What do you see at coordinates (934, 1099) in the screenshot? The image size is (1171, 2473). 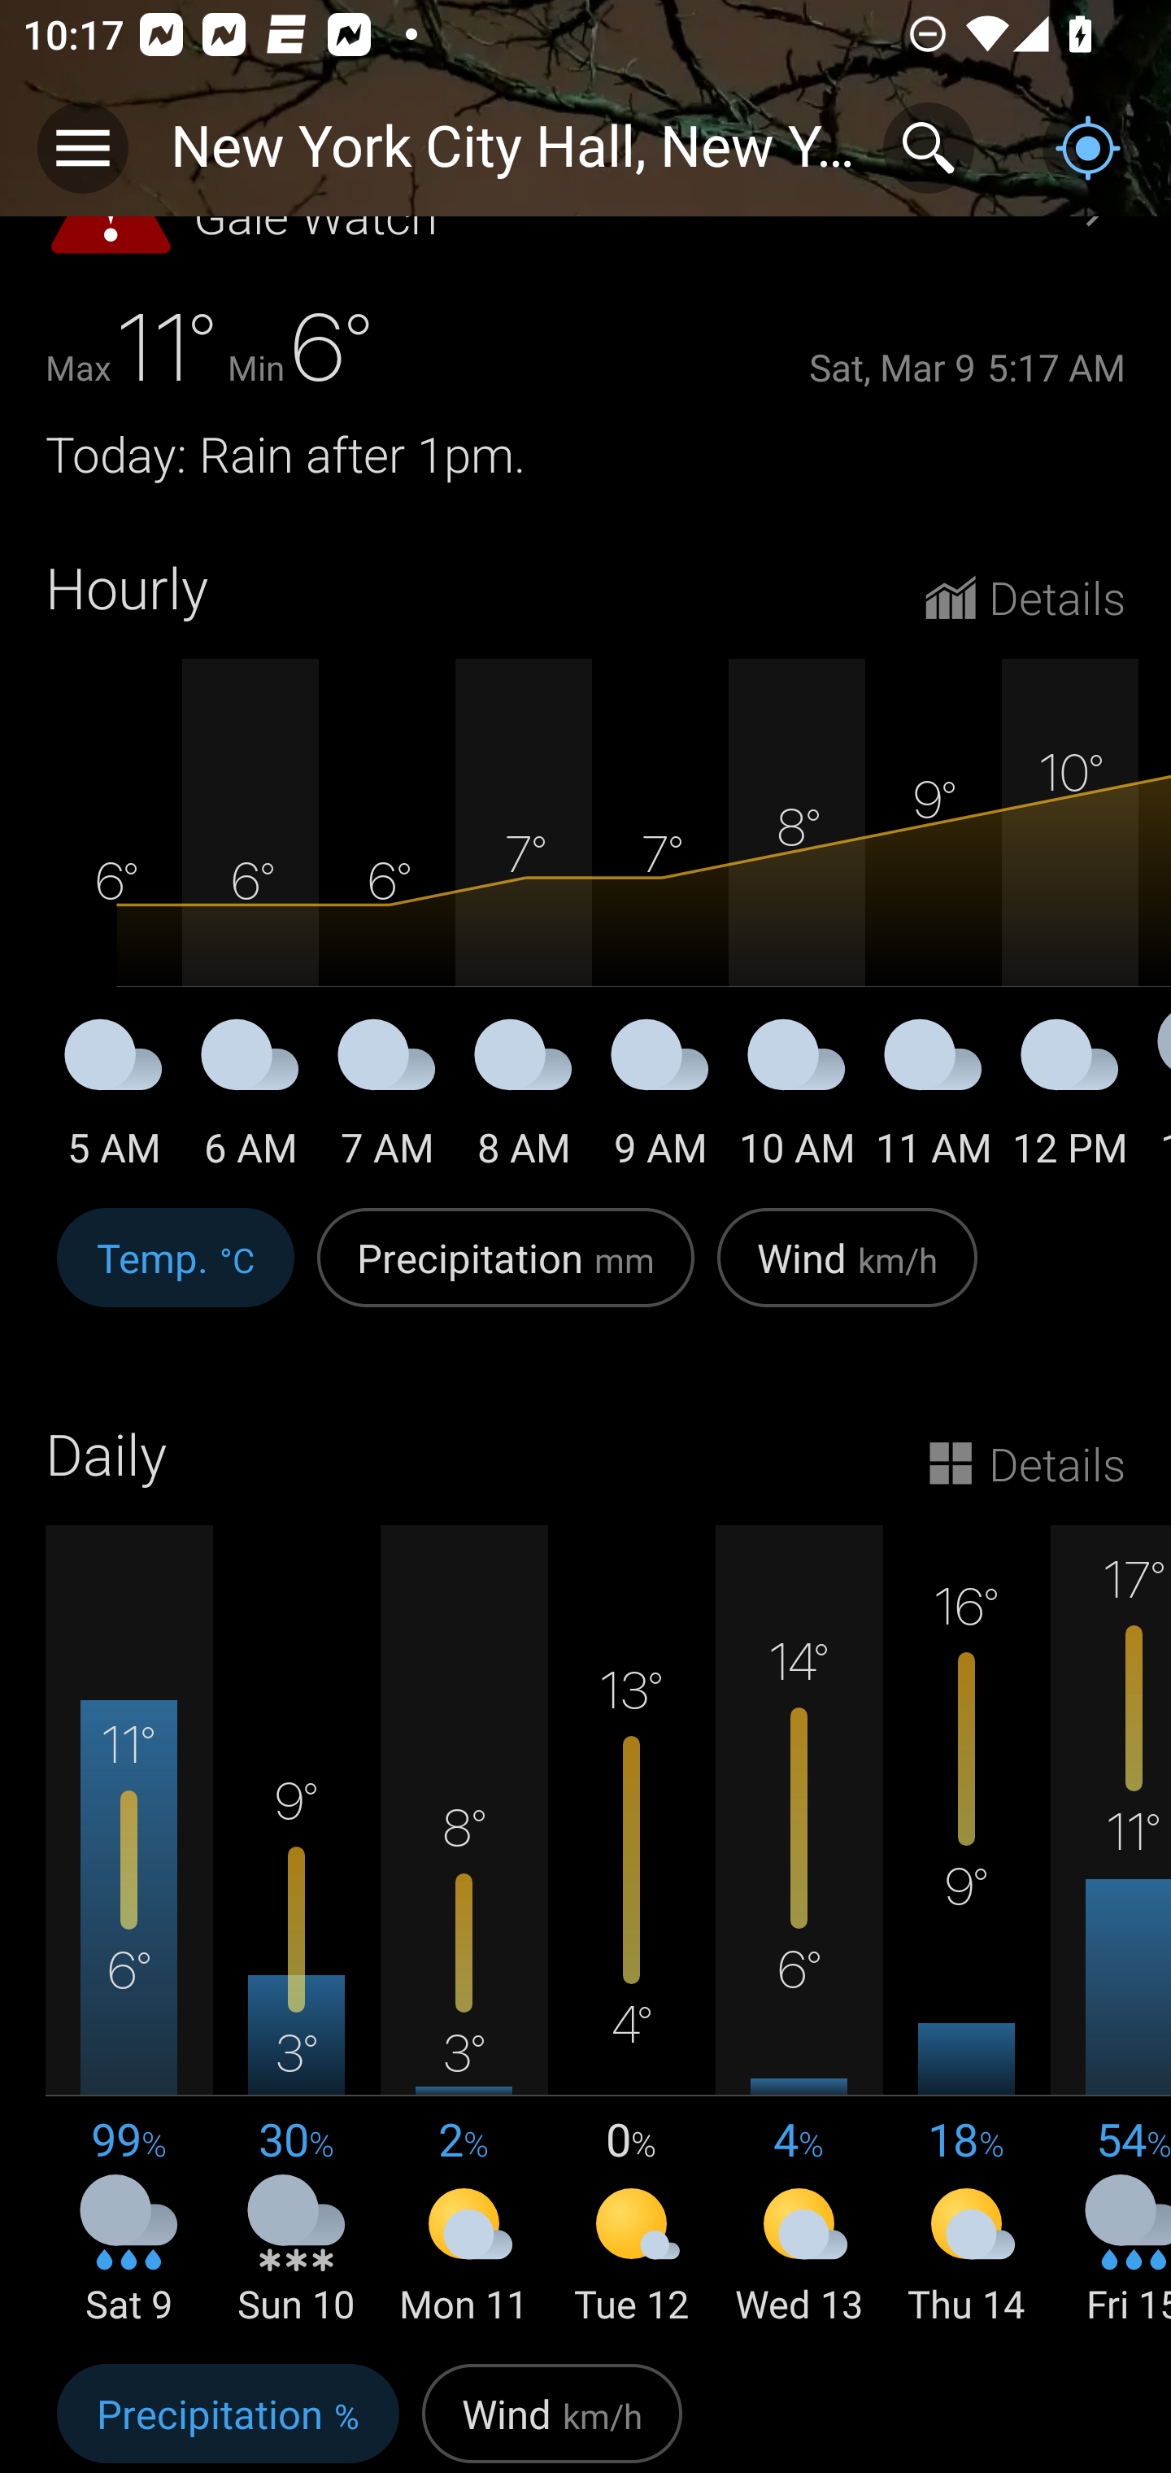 I see `11 AM` at bounding box center [934, 1099].